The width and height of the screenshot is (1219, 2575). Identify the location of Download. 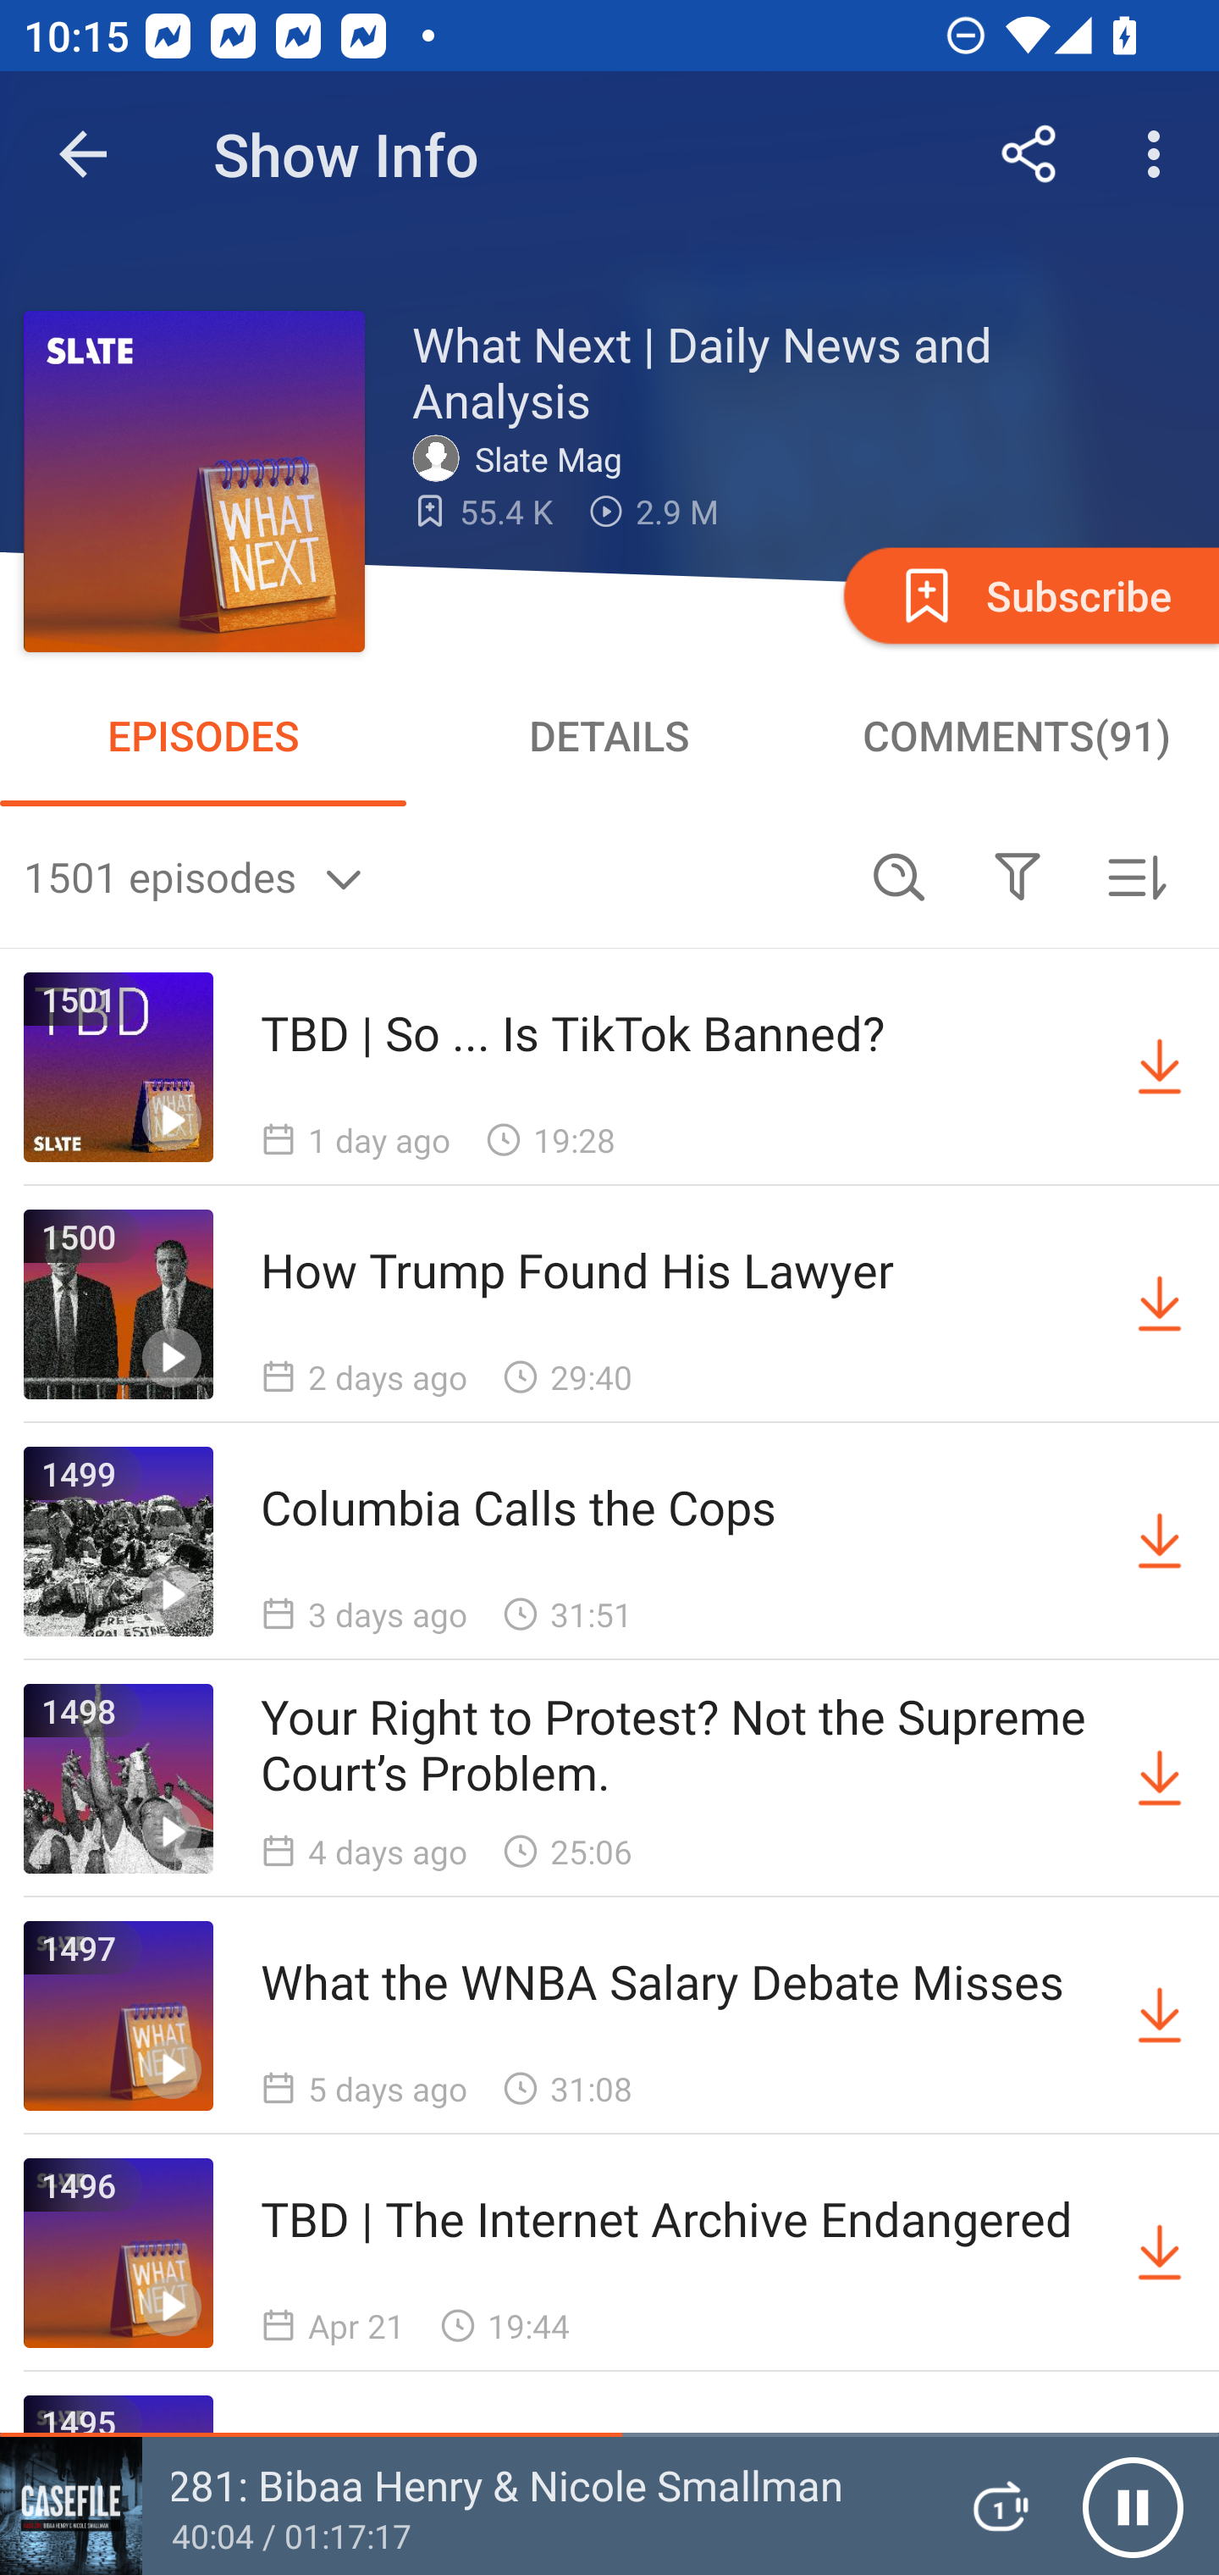
(1160, 1542).